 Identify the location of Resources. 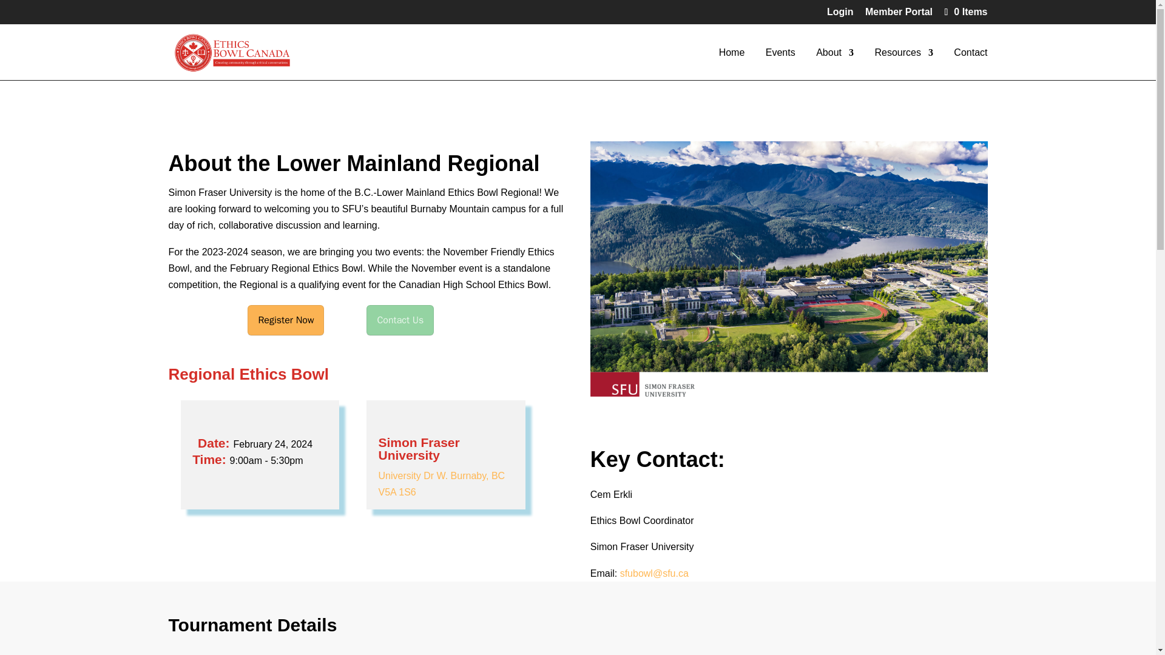
(903, 64).